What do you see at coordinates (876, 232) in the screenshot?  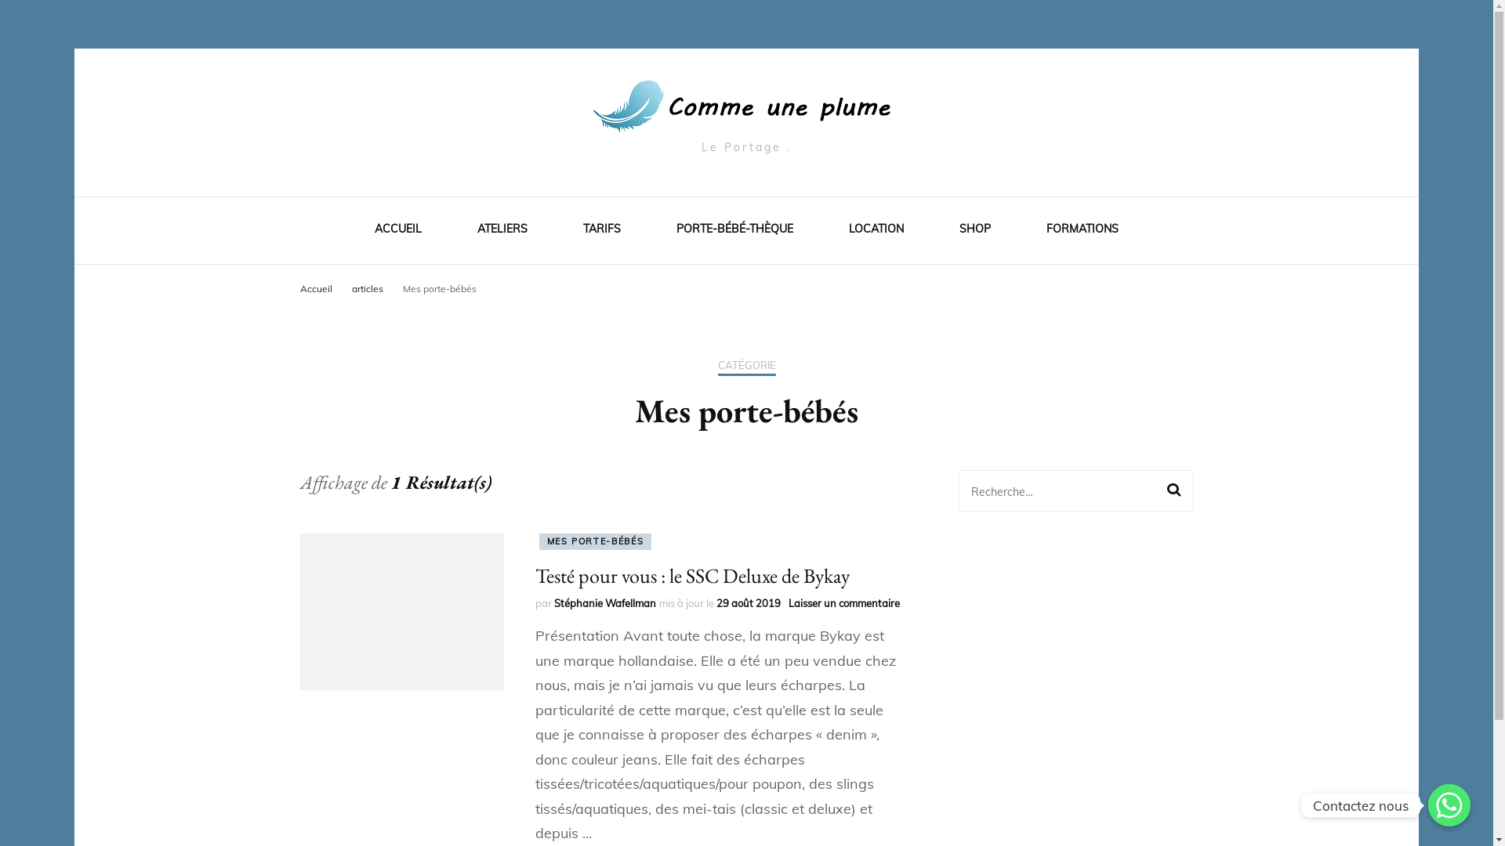 I see `LOCATION` at bounding box center [876, 232].